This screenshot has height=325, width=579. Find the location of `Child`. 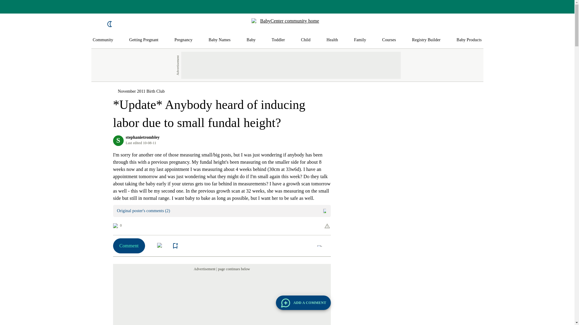

Child is located at coordinates (306, 40).